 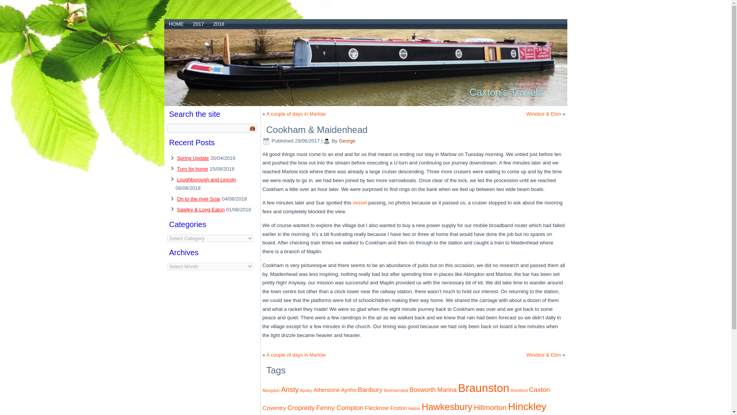 What do you see at coordinates (414, 408) in the screenshot?
I see `Hatton` at bounding box center [414, 408].